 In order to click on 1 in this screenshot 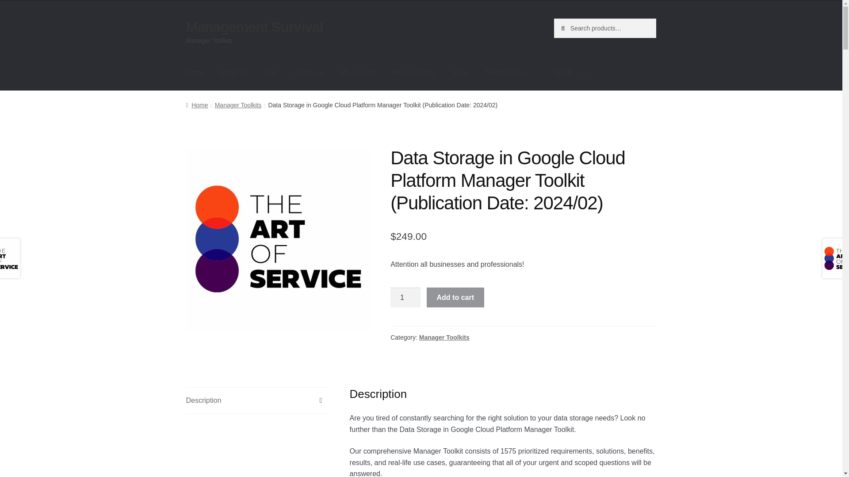, I will do `click(405, 298)`.